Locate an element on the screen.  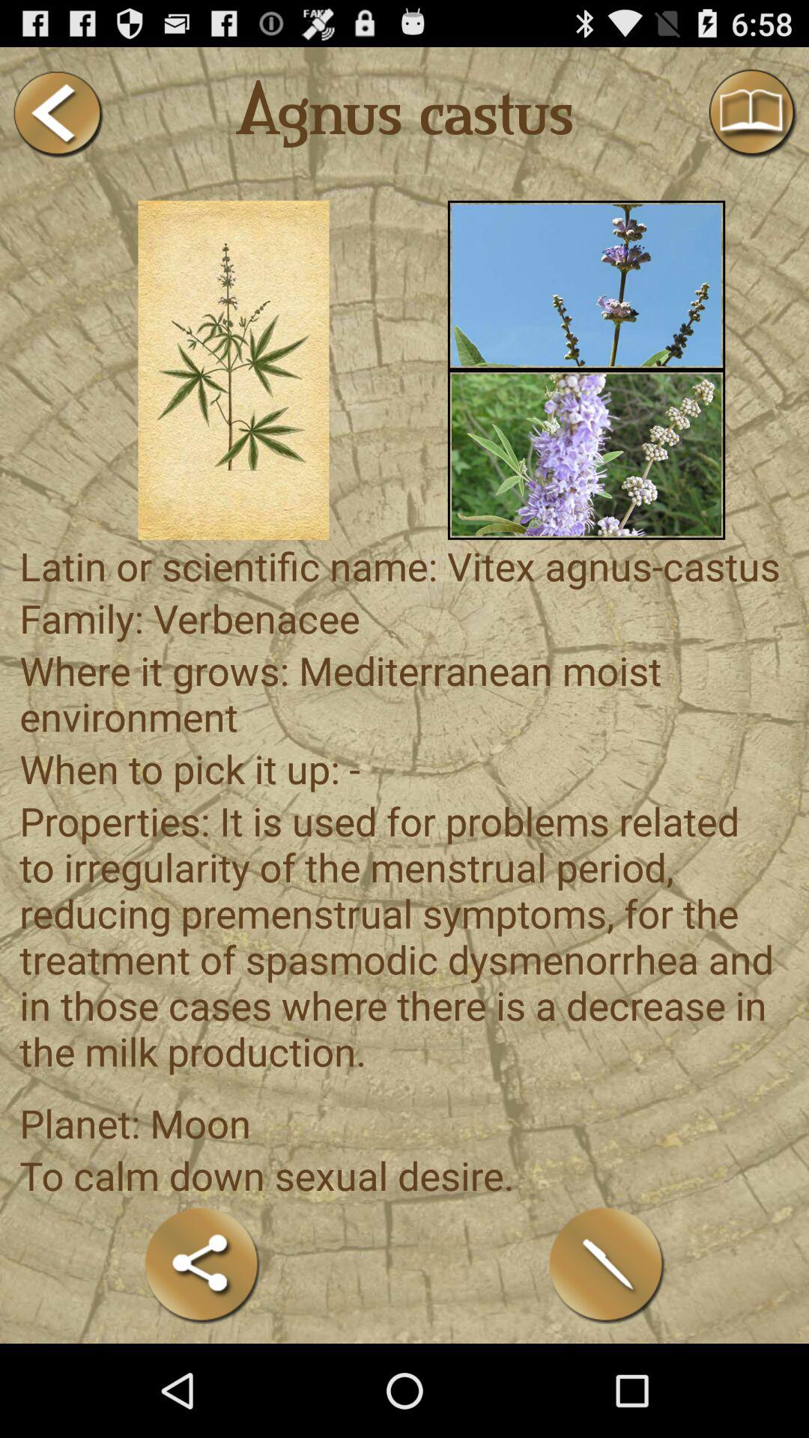
click right lower plant picture is located at coordinates (586, 455).